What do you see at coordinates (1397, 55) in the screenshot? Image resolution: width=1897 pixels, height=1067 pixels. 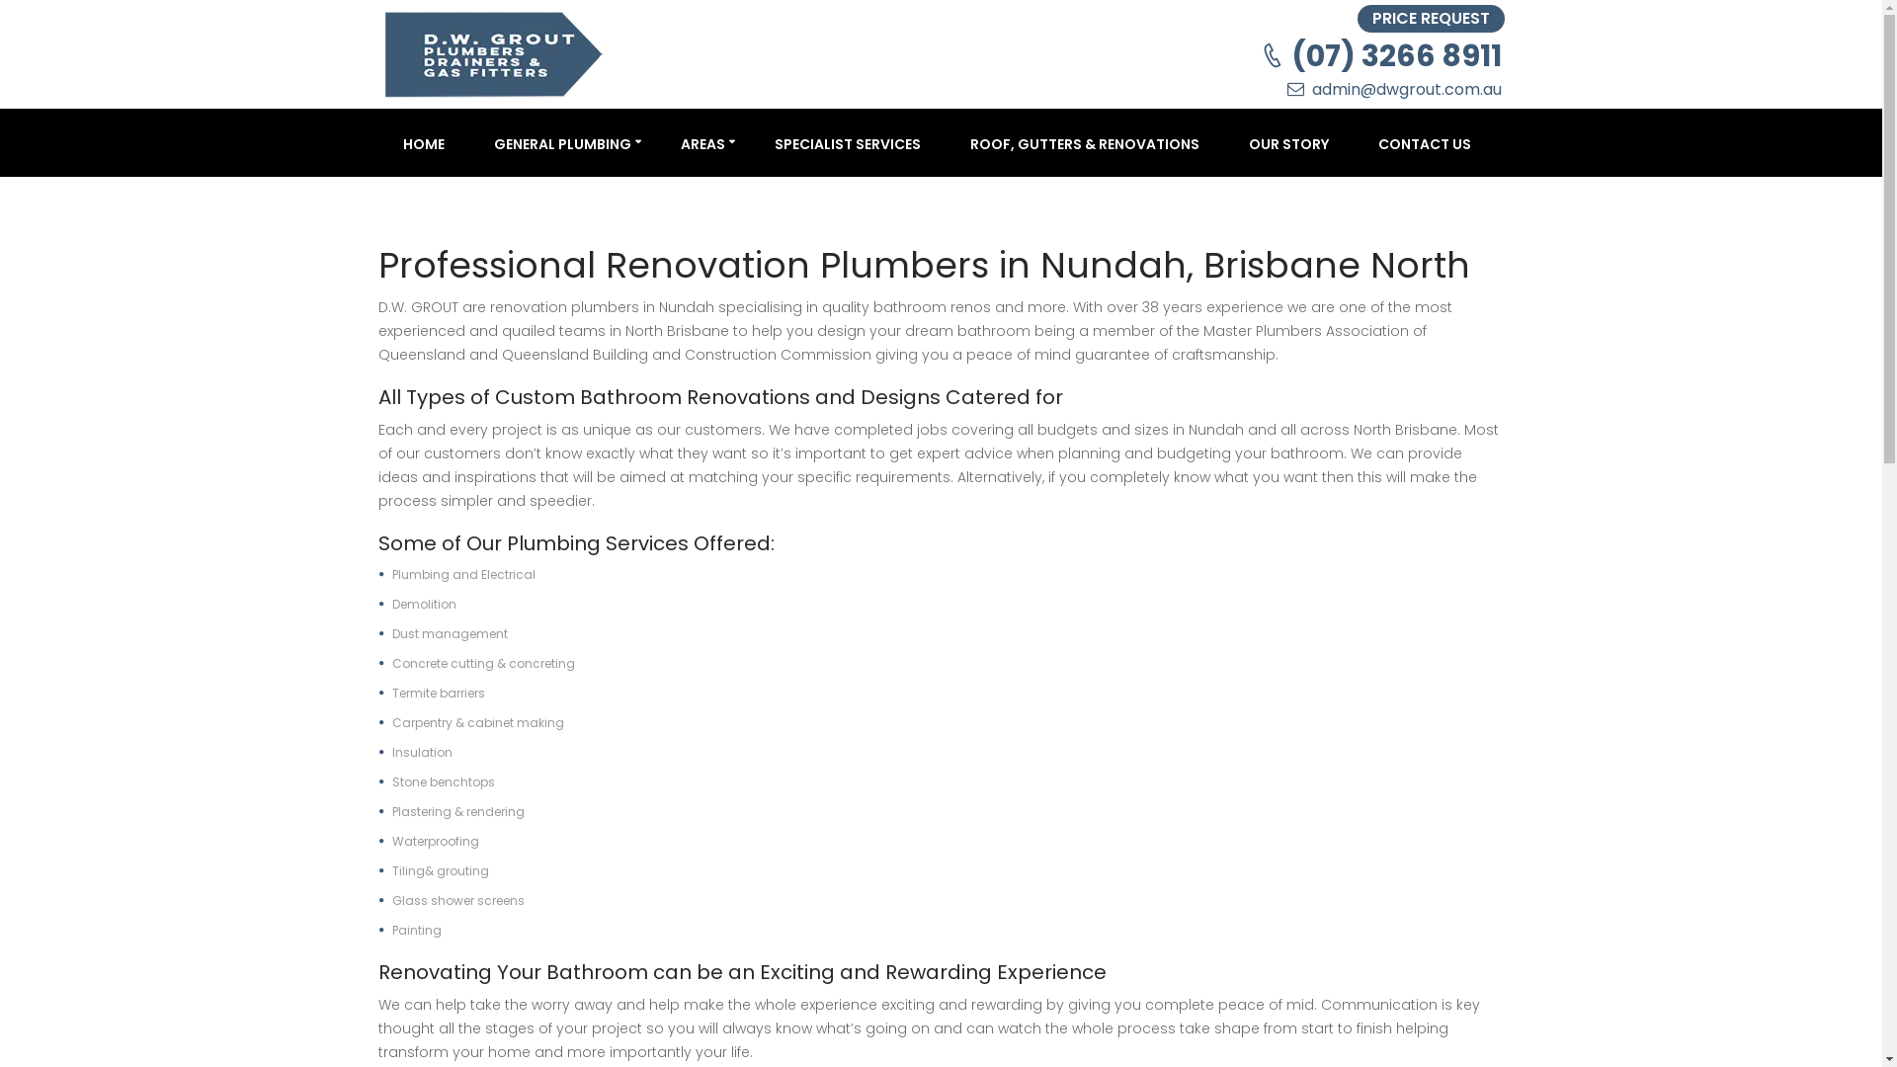 I see `(07) 3266 8911` at bounding box center [1397, 55].